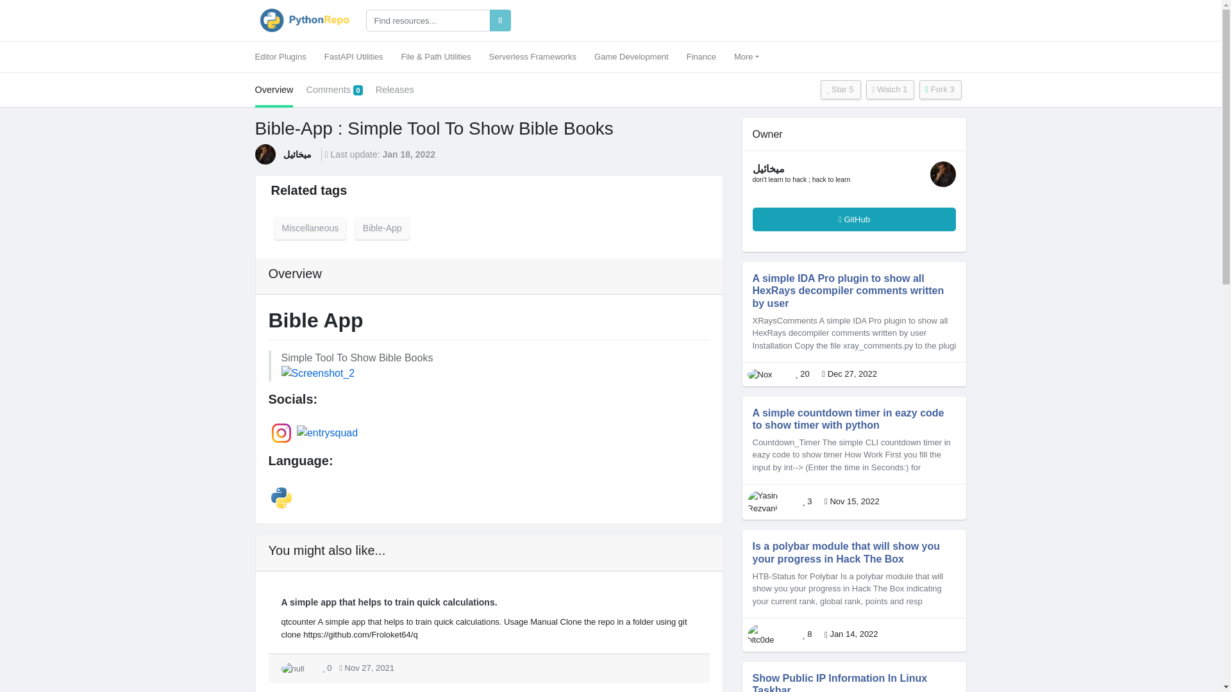  I want to click on FastAPI Utilities, so click(354, 56).